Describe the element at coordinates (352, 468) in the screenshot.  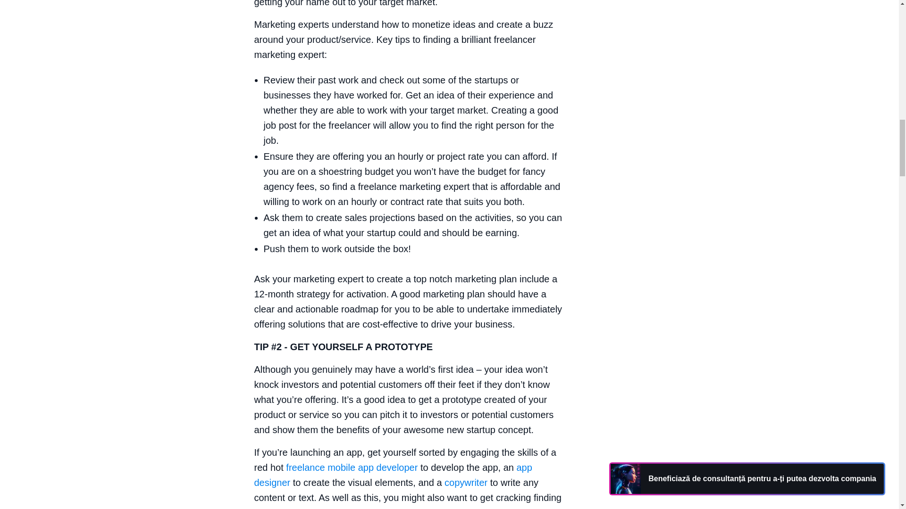
I see `freelance mobile app developer` at that location.